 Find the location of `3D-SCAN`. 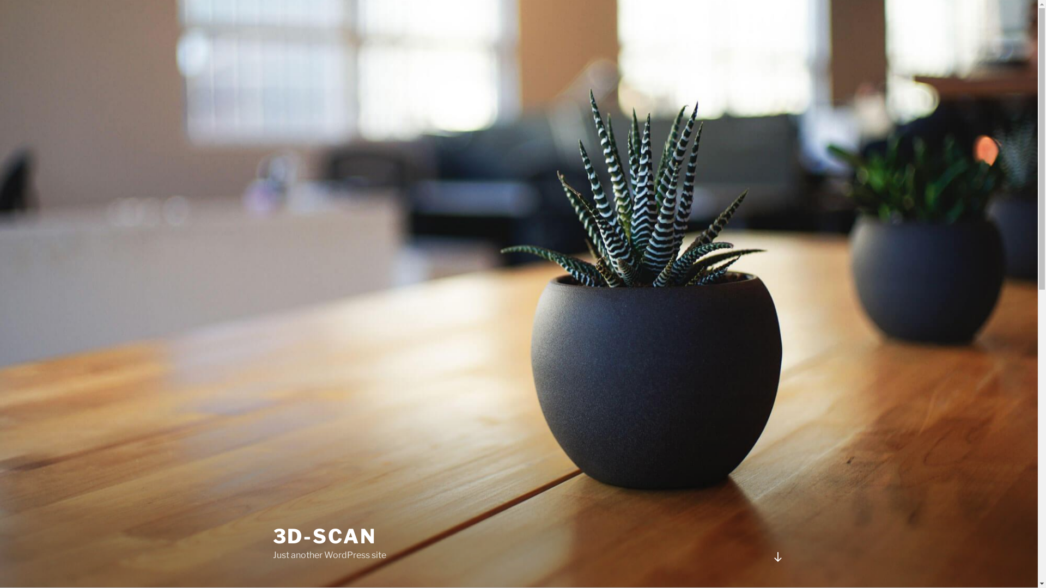

3D-SCAN is located at coordinates (324, 536).